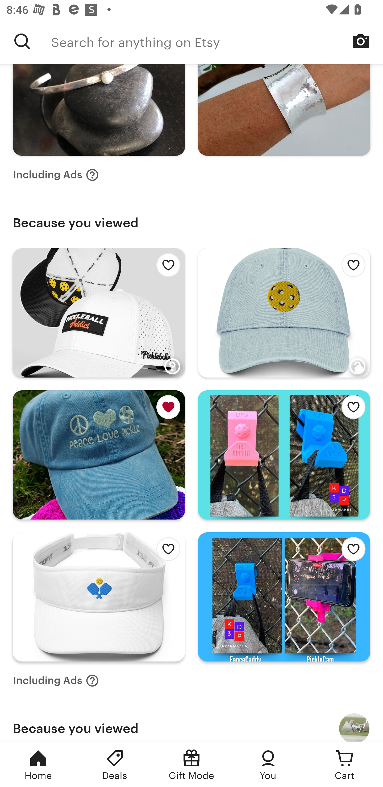 Image resolution: width=383 pixels, height=787 pixels. I want to click on Add Pickleball Addict Performance Hat to favorites, so click(166, 267).